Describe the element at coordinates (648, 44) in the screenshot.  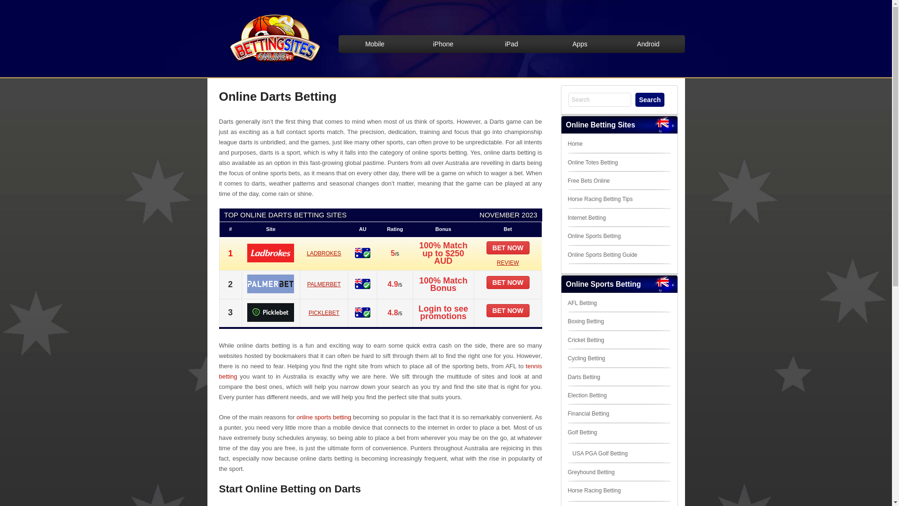
I see `Android` at that location.